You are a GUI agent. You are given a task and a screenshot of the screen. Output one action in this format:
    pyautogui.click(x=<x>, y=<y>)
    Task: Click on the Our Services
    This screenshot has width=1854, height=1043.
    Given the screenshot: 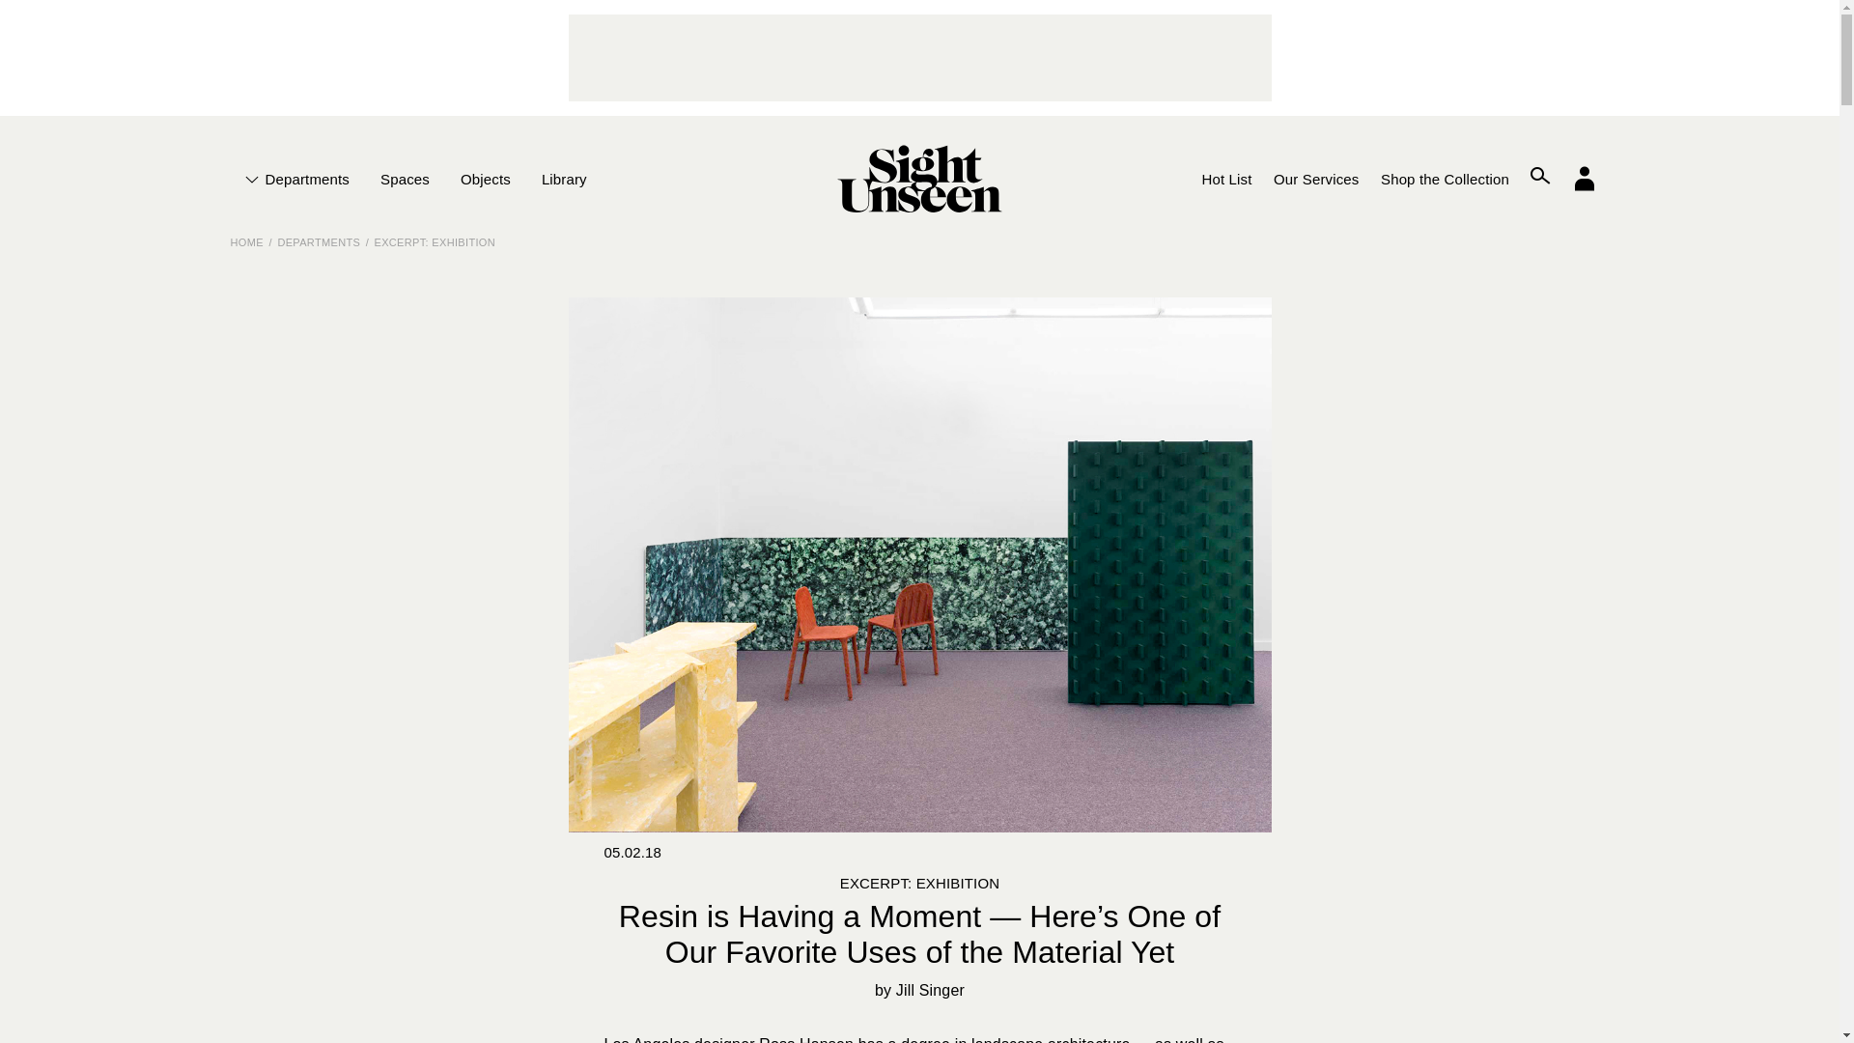 What is the action you would take?
    pyautogui.click(x=1315, y=179)
    